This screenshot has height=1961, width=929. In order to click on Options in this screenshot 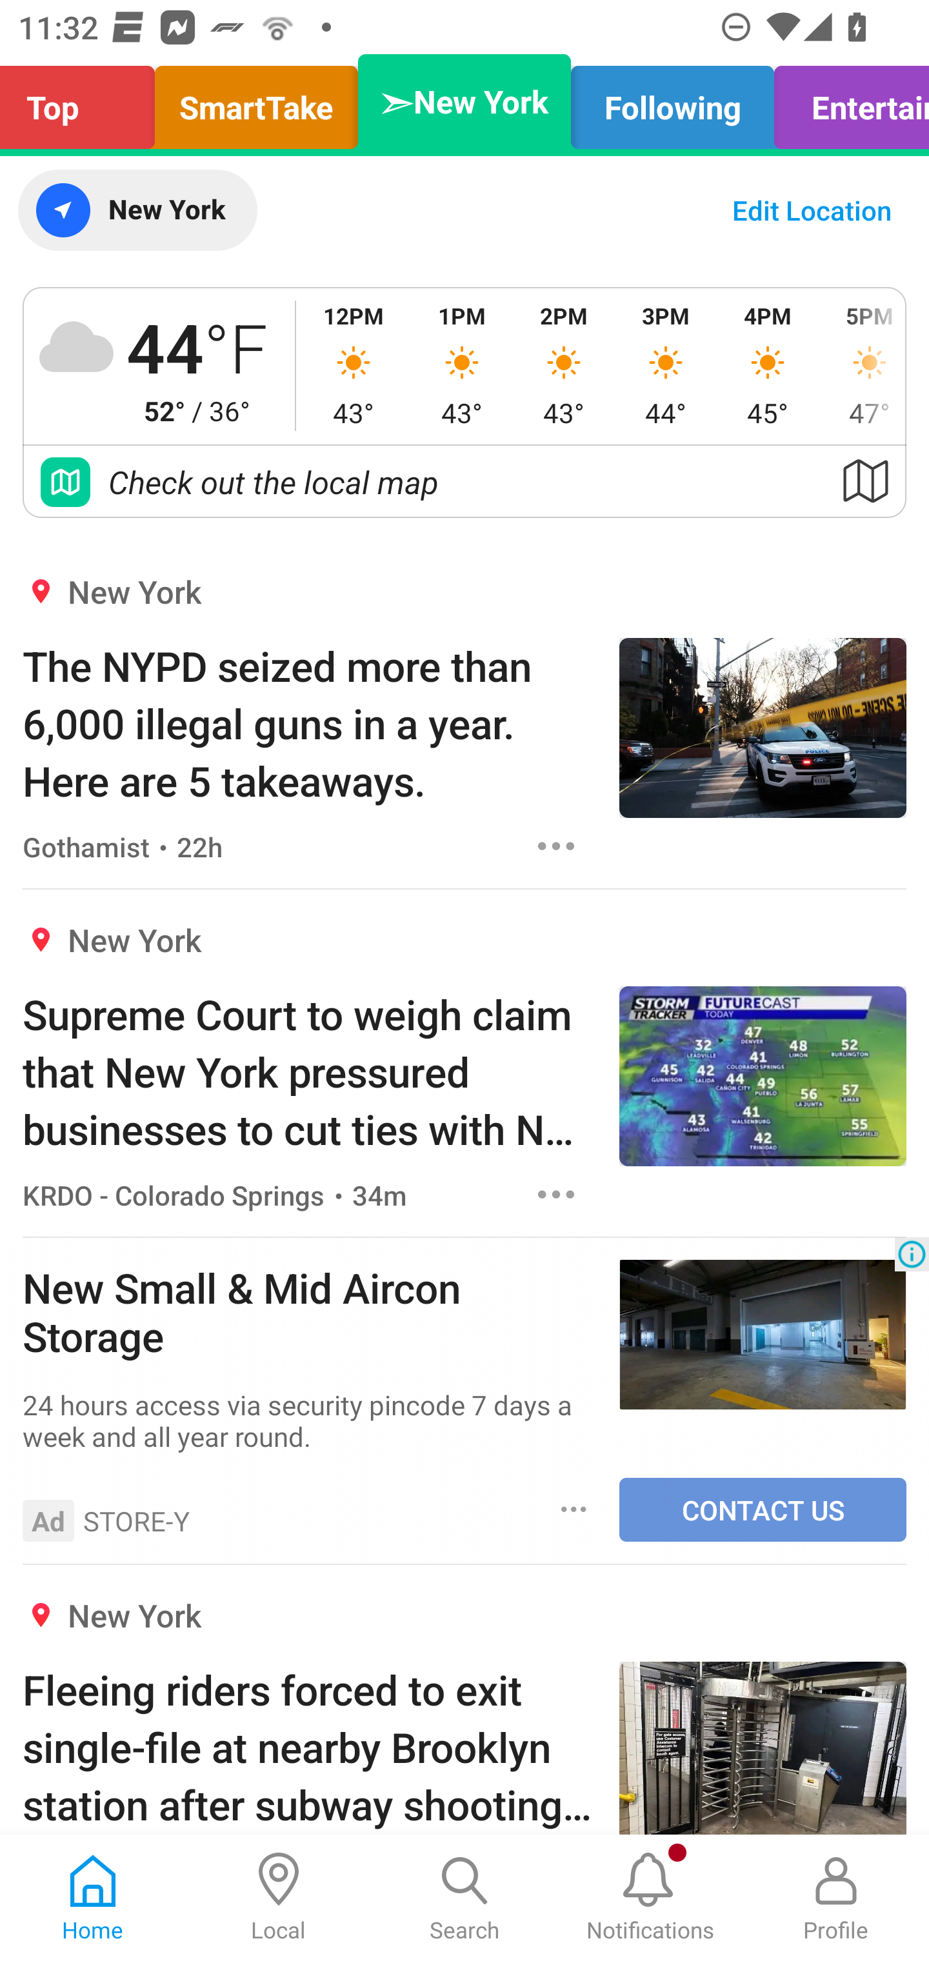, I will do `click(556, 846)`.